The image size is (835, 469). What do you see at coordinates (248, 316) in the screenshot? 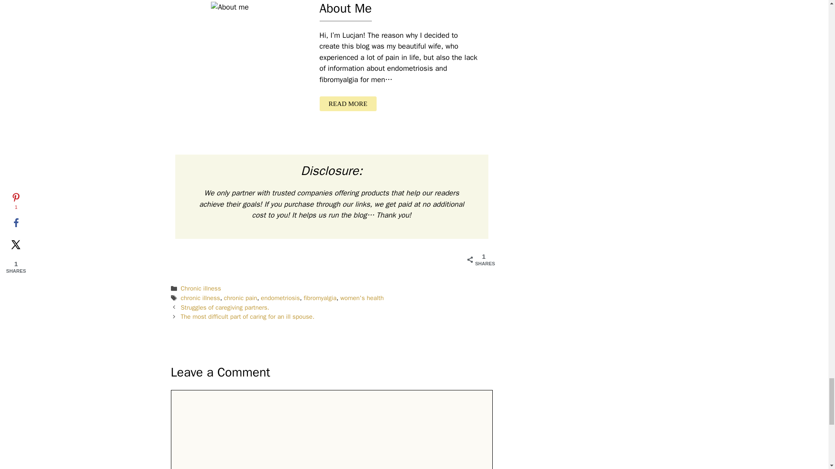
I see `The most difficult part of caring for an ill spouse.` at bounding box center [248, 316].